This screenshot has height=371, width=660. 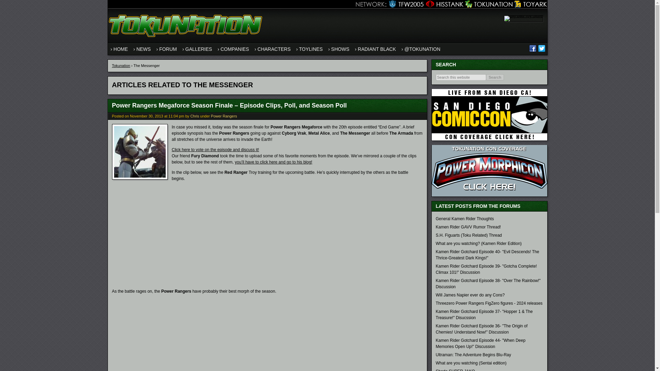 I want to click on SHOWS, so click(x=338, y=49).